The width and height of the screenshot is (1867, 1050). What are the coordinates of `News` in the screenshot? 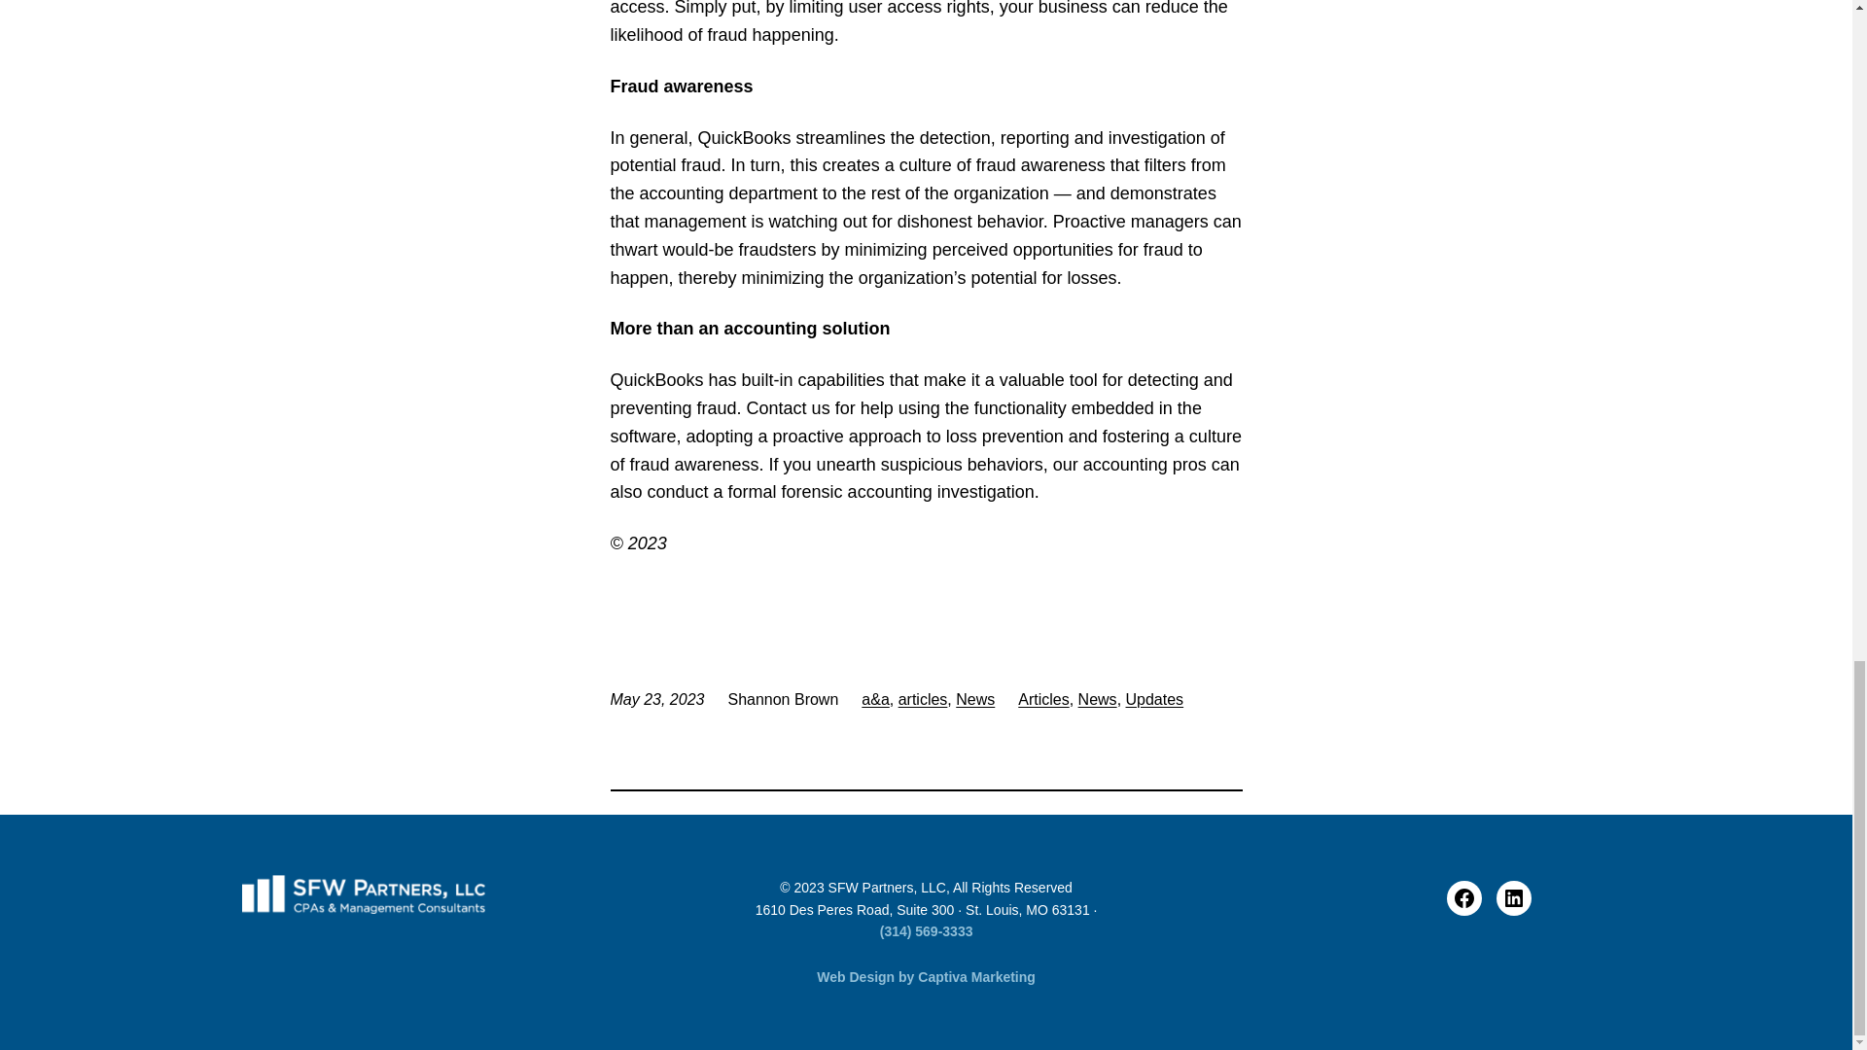 It's located at (1097, 698).